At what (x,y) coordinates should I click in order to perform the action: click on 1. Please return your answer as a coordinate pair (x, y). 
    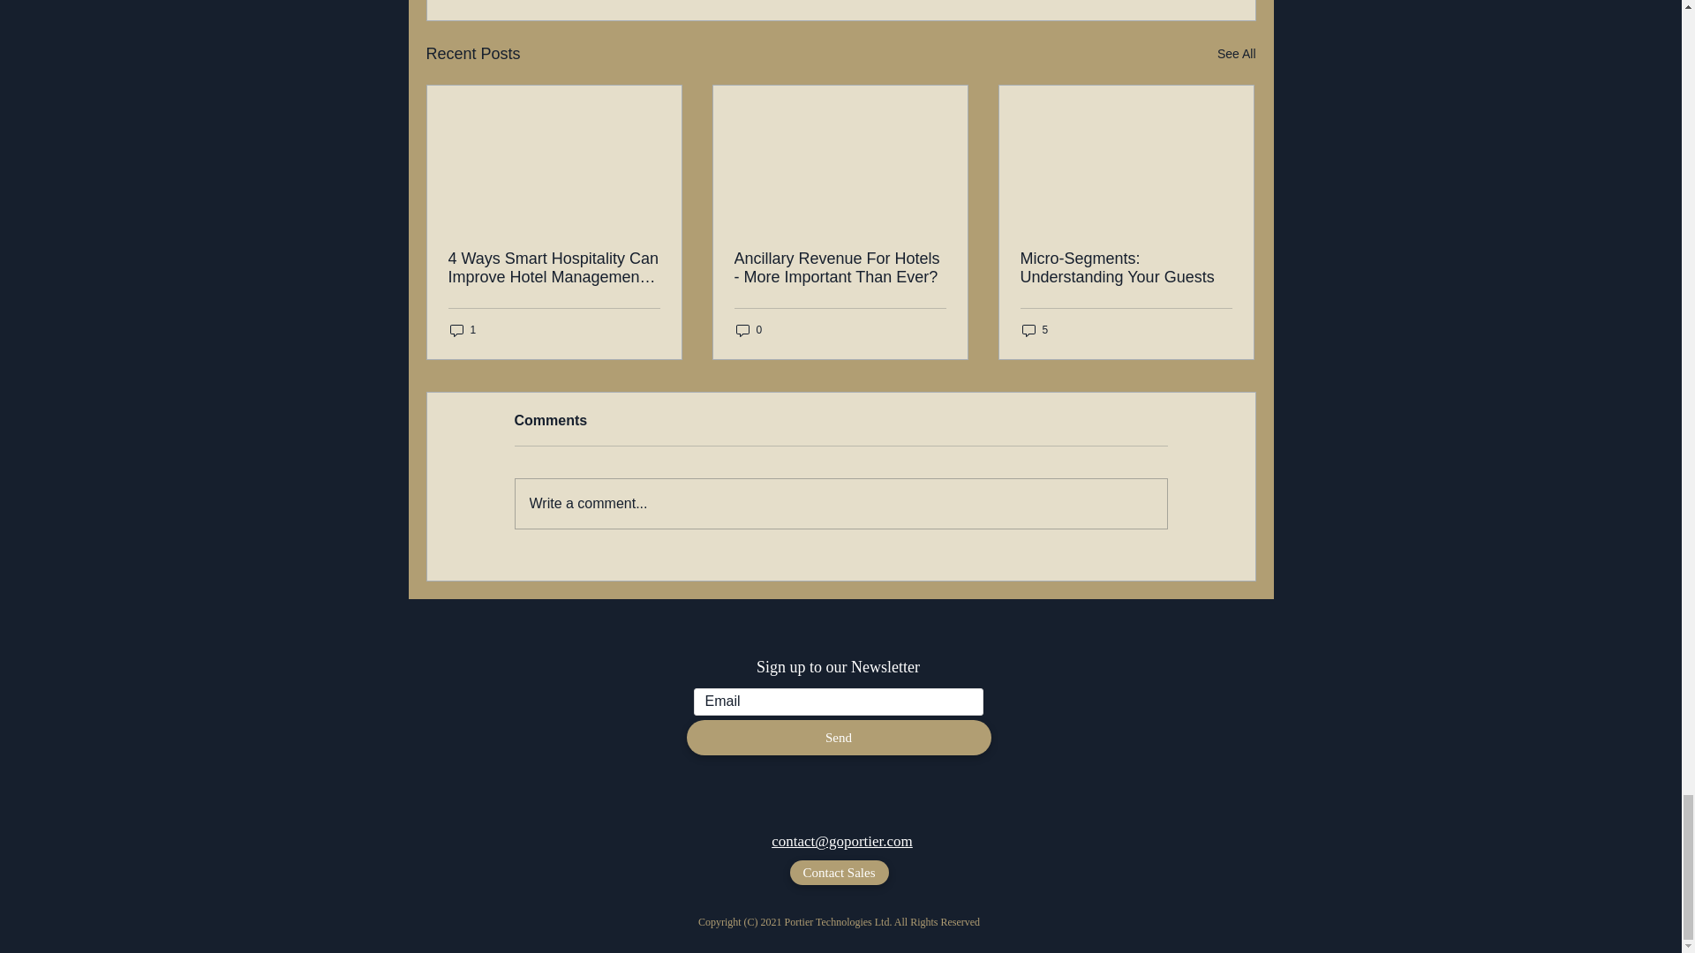
    Looking at the image, I should click on (463, 330).